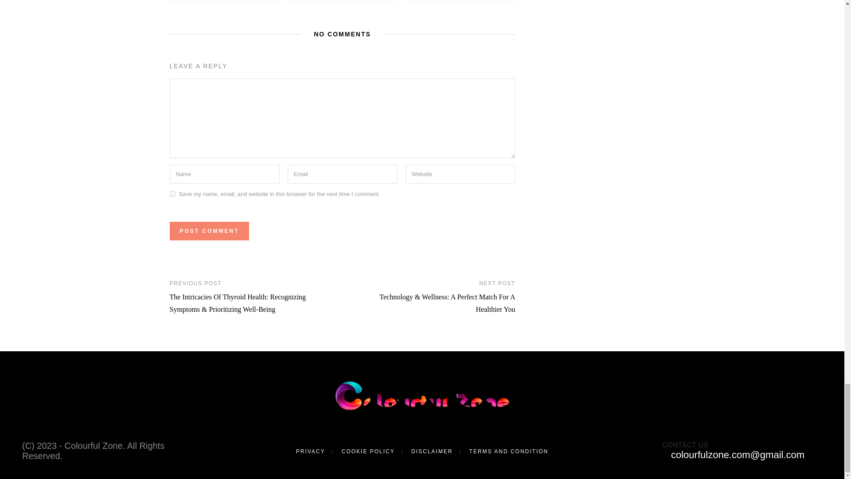 This screenshot has width=851, height=479. I want to click on Post Comment, so click(209, 231).